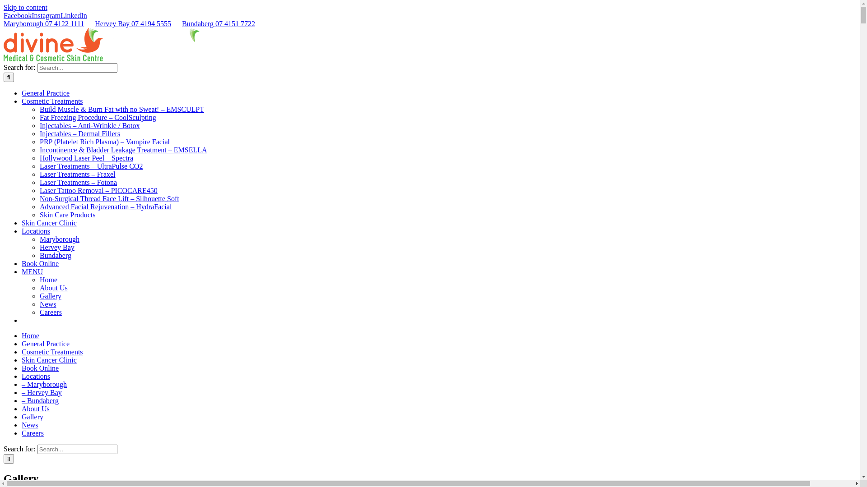  Describe the element at coordinates (36, 409) in the screenshot. I see `About Us` at that location.